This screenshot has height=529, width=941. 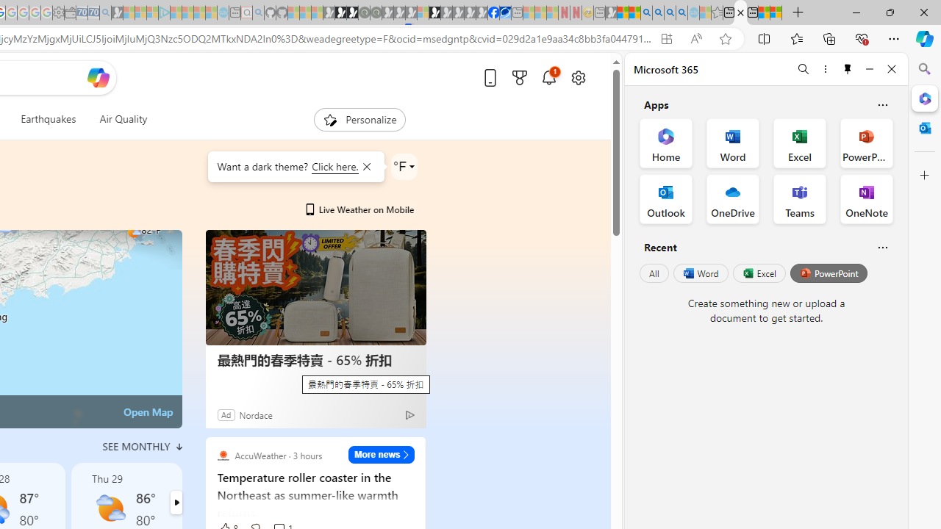 I want to click on PowerPoint, so click(x=829, y=273).